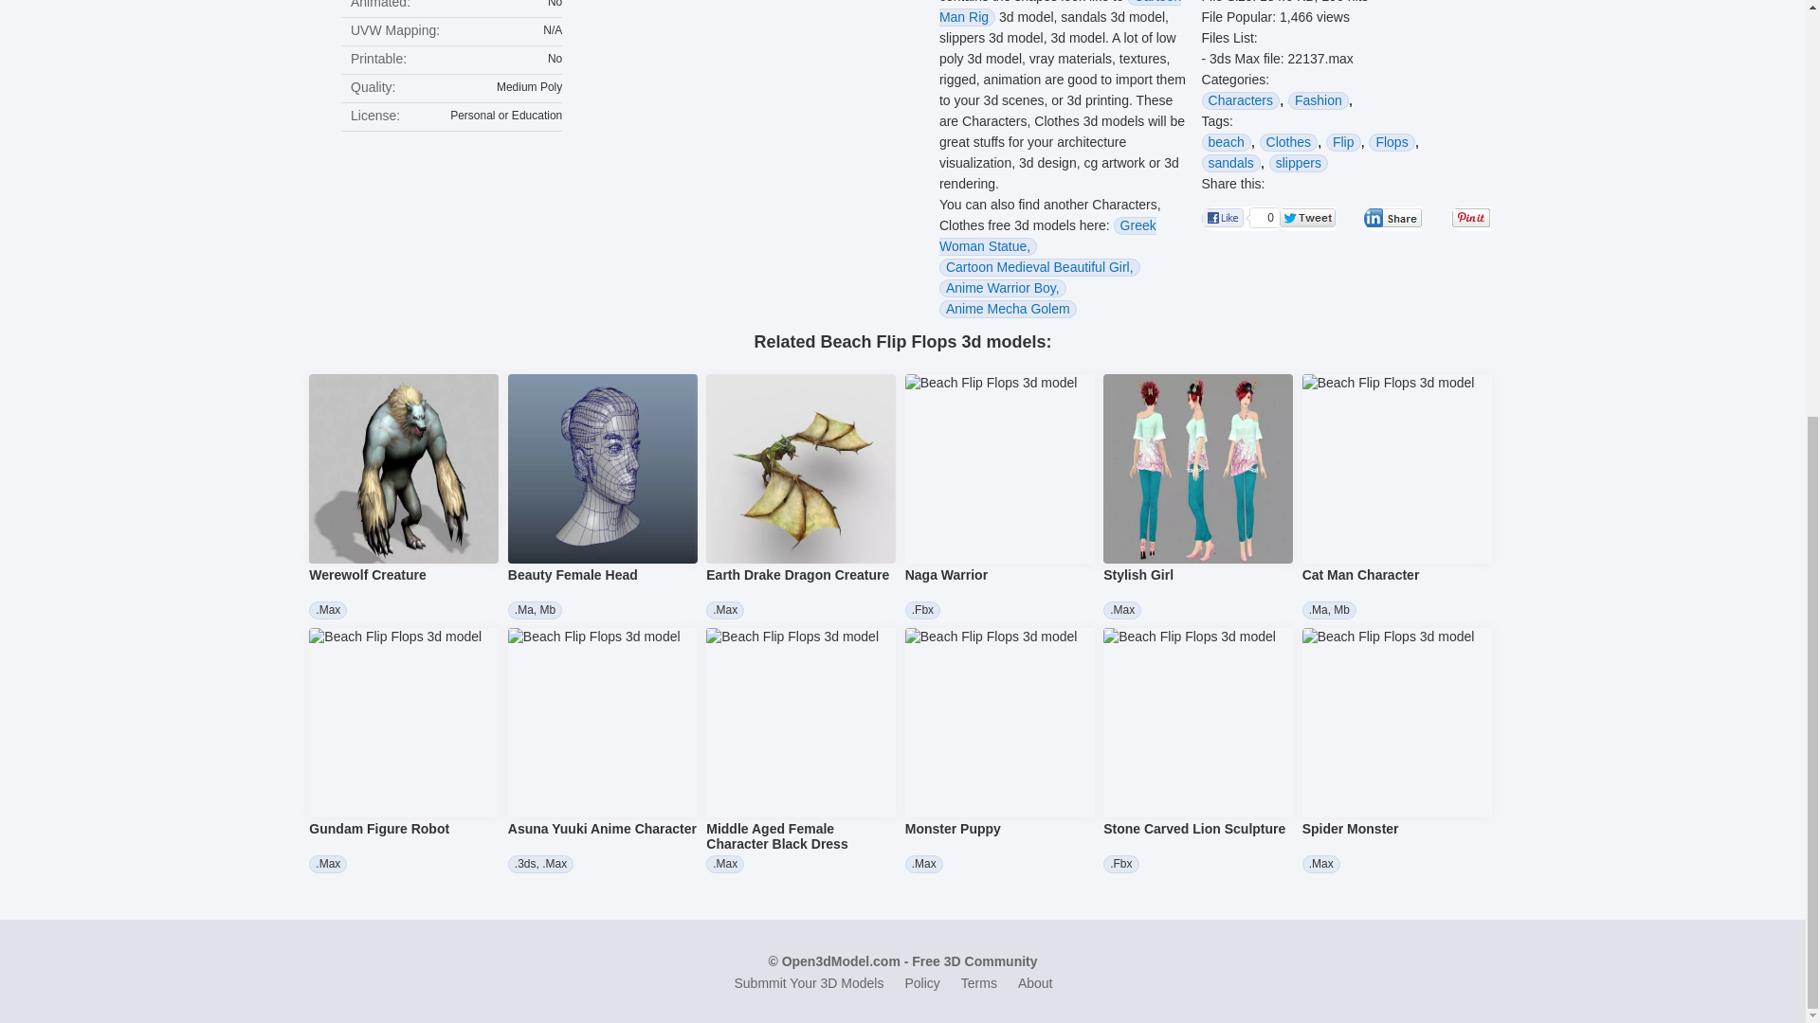  What do you see at coordinates (1008, 309) in the screenshot?
I see `Anime Mecha Golem` at bounding box center [1008, 309].